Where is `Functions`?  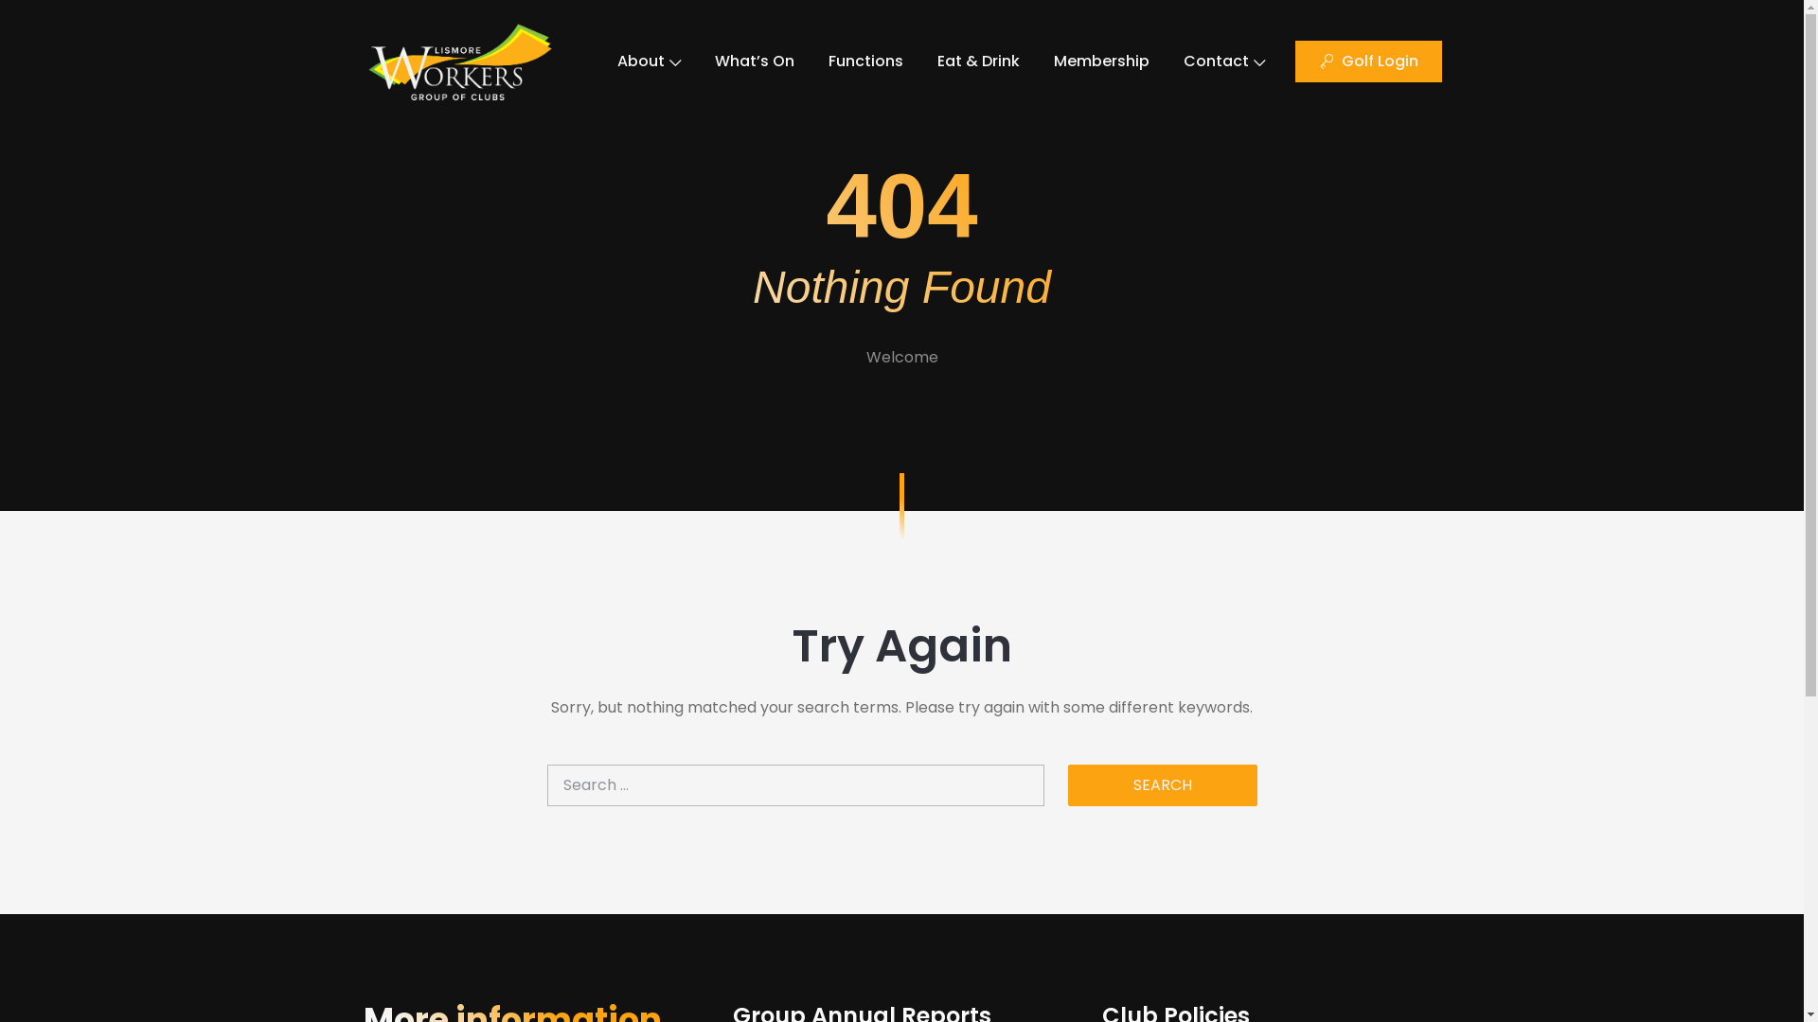
Functions is located at coordinates (865, 62).